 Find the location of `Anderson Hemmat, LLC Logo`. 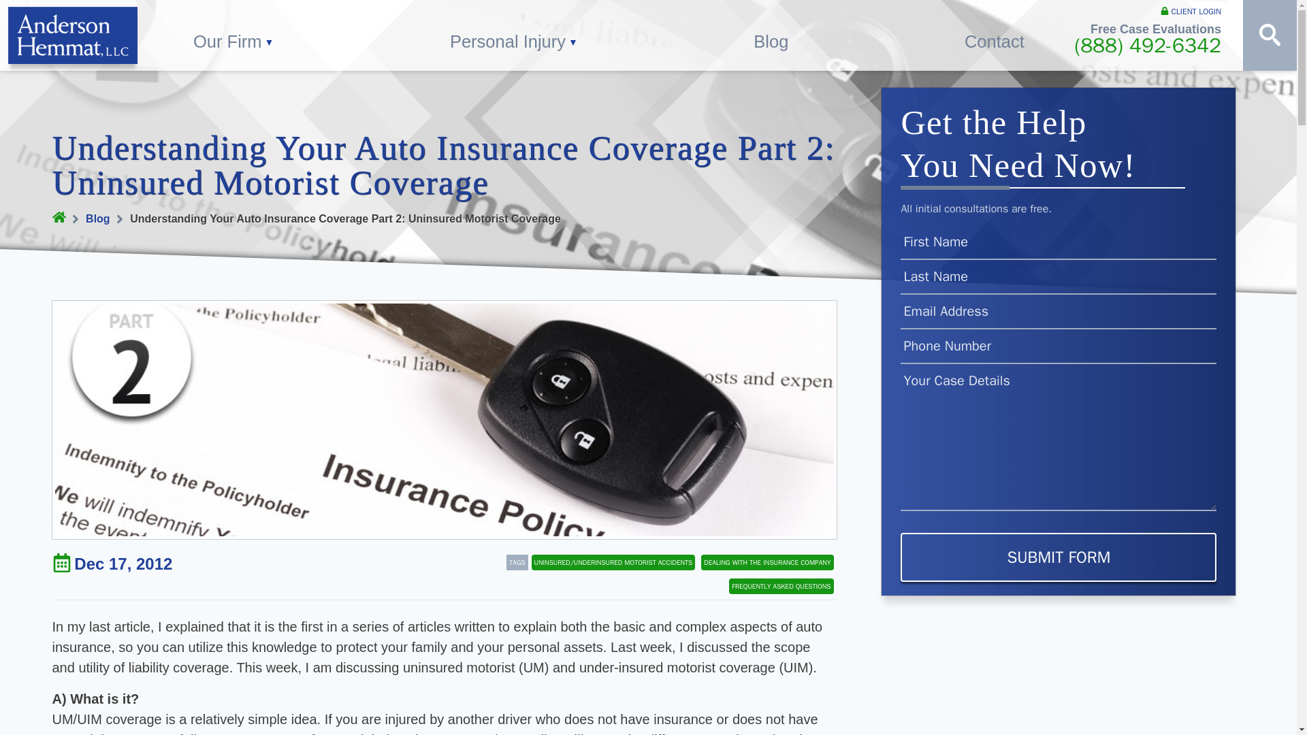

Anderson Hemmat, LLC Logo is located at coordinates (72, 35).